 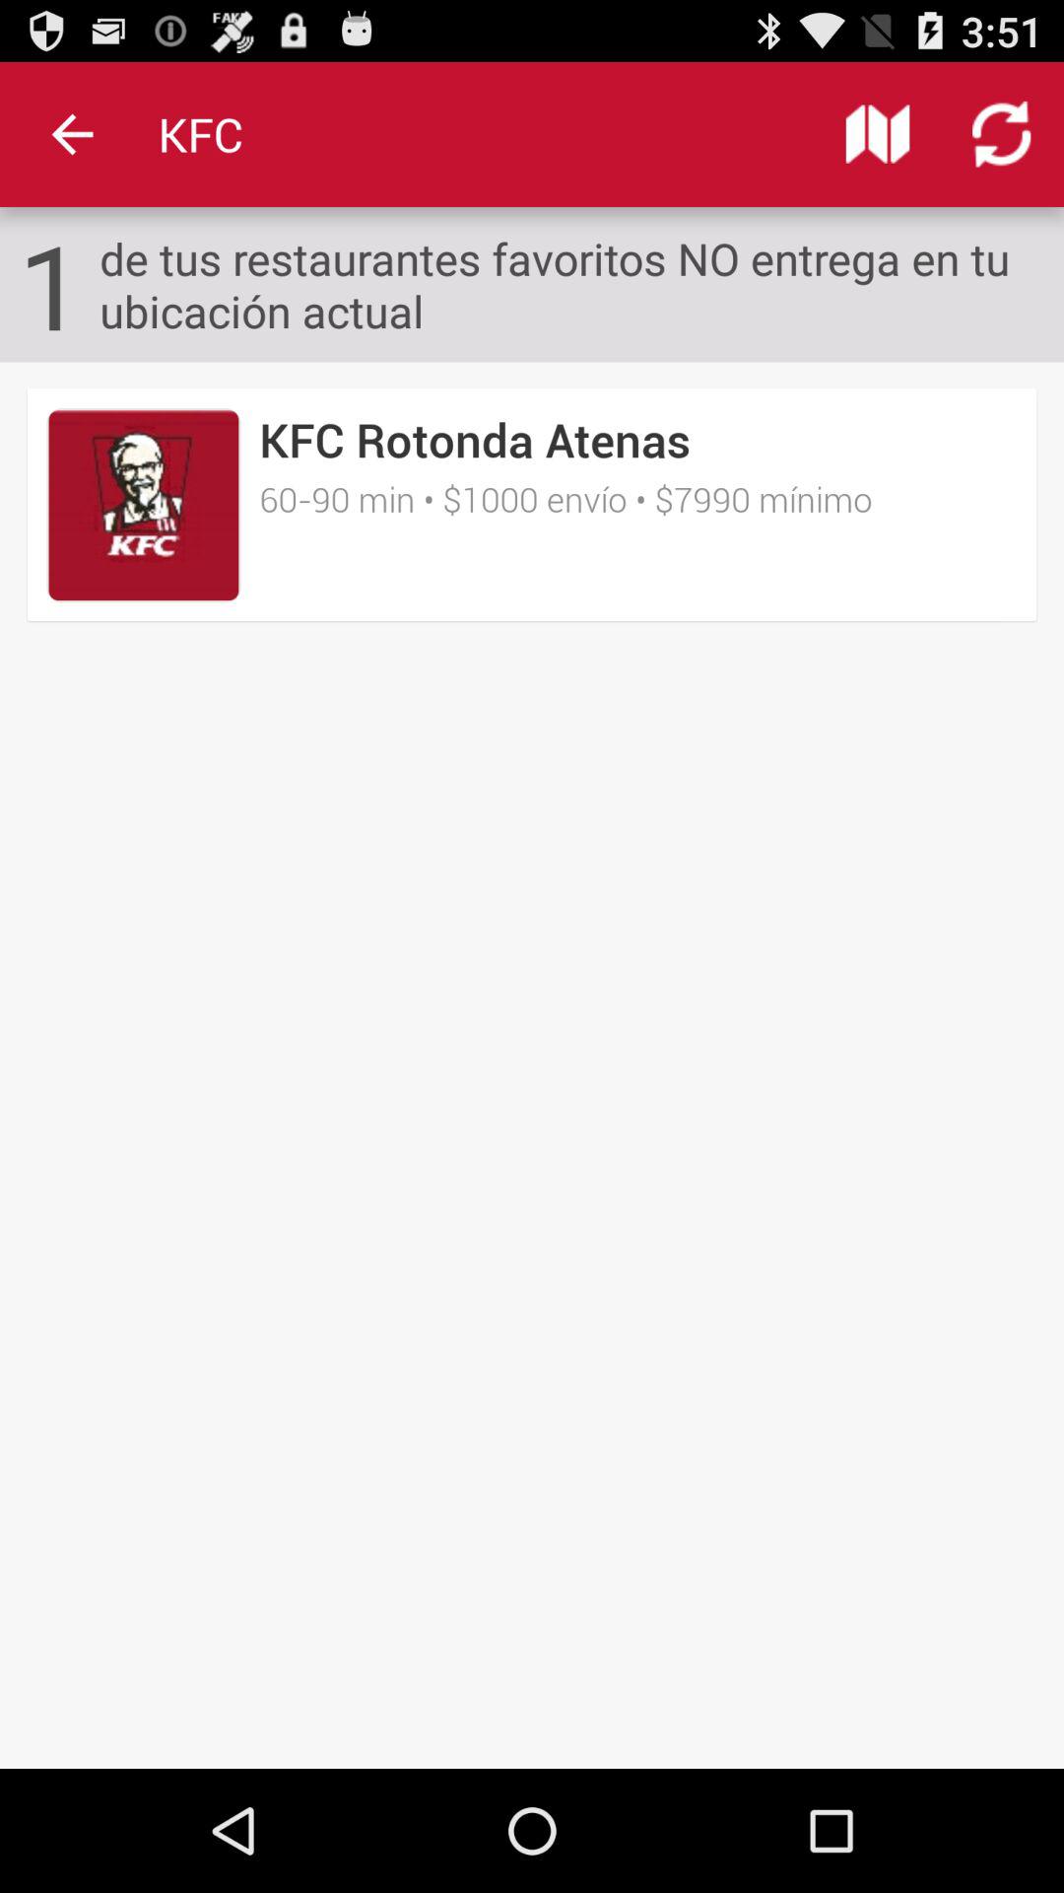 What do you see at coordinates (51, 284) in the screenshot?
I see `launch the item next to de tus restaurantes icon` at bounding box center [51, 284].